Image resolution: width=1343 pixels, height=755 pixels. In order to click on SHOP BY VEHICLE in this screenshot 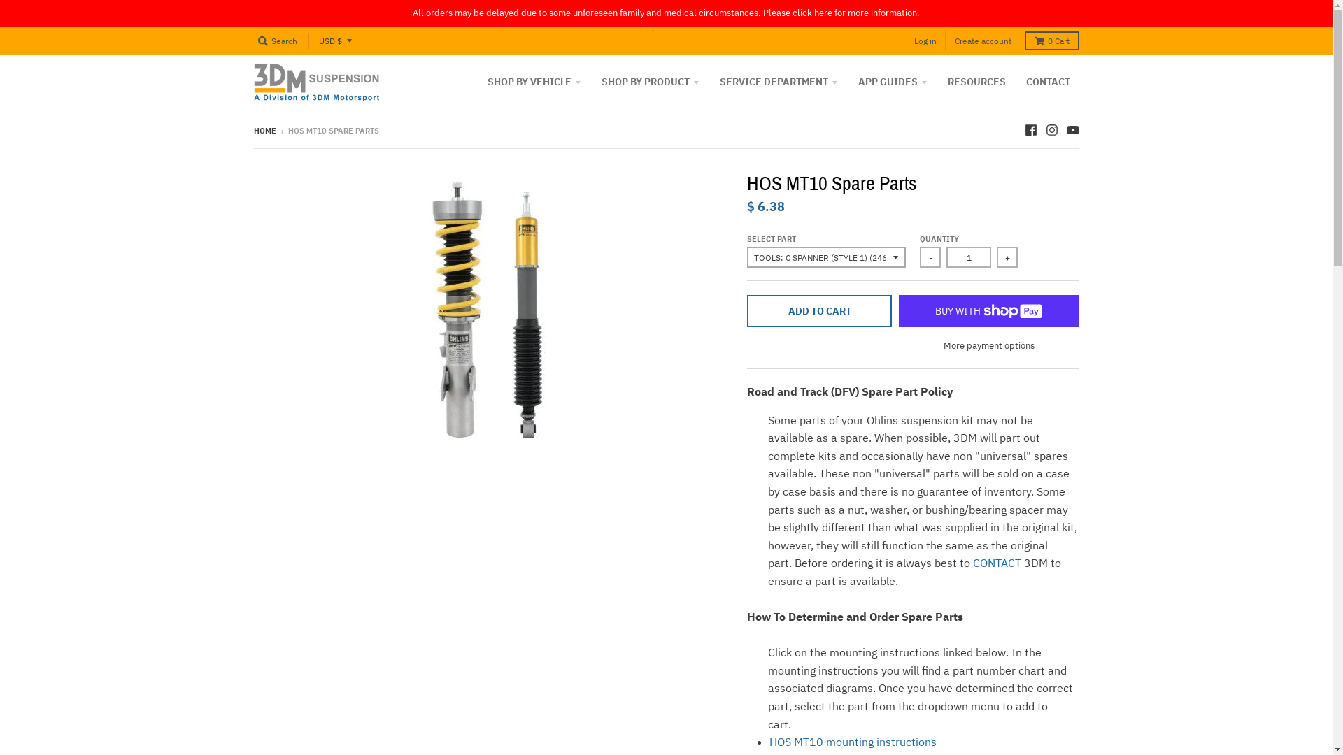, I will do `click(534, 82)`.